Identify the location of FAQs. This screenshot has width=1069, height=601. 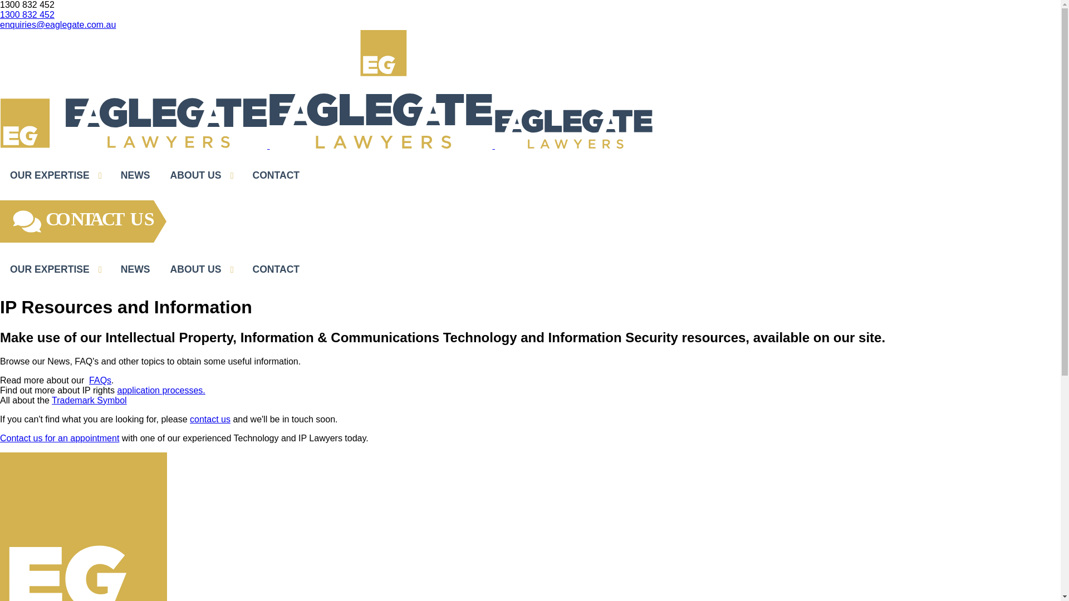
(100, 381).